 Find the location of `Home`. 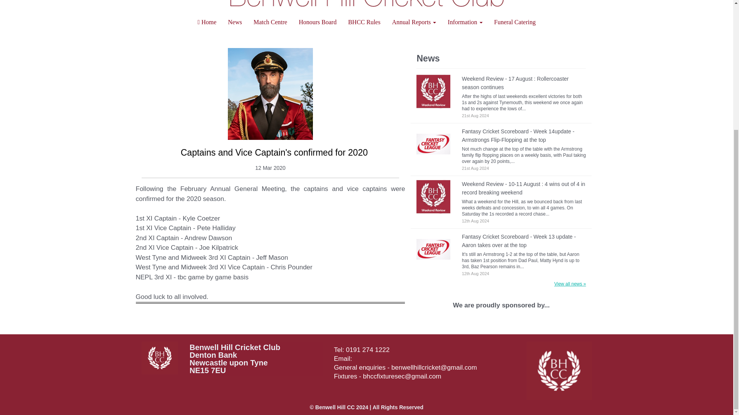

Home is located at coordinates (207, 22).